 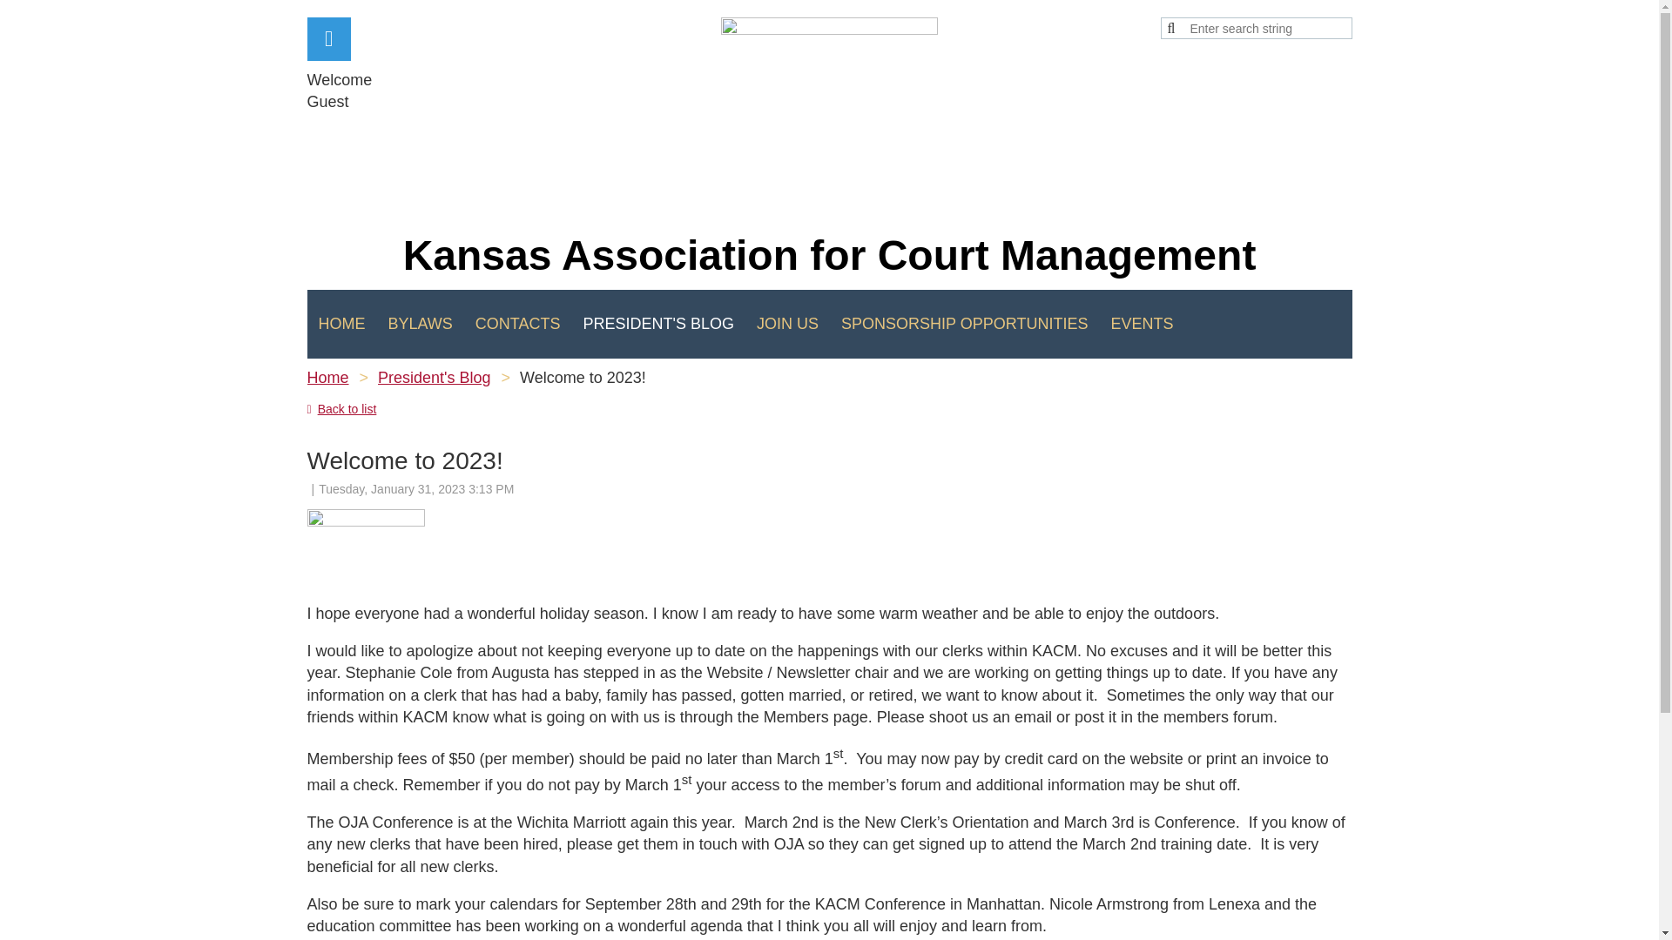 What do you see at coordinates (787, 324) in the screenshot?
I see `JOIN US` at bounding box center [787, 324].